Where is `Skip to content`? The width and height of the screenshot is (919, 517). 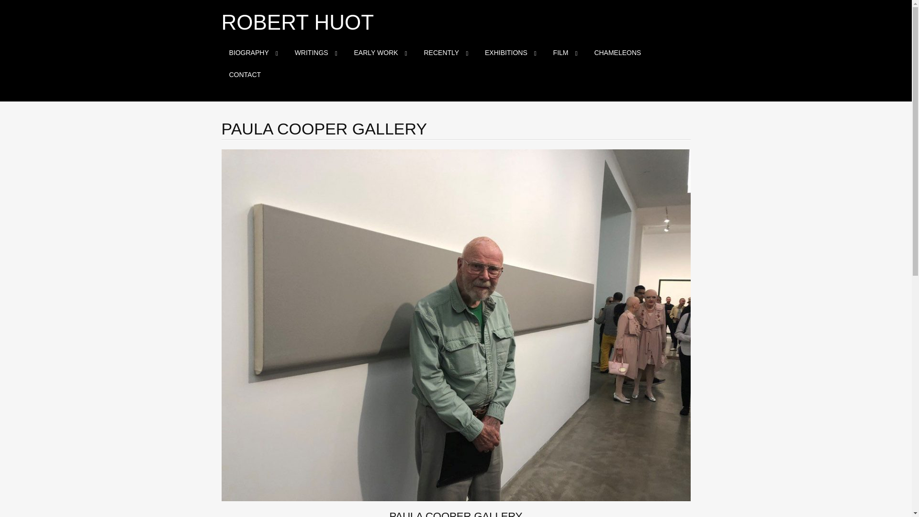 Skip to content is located at coordinates (229, 48).